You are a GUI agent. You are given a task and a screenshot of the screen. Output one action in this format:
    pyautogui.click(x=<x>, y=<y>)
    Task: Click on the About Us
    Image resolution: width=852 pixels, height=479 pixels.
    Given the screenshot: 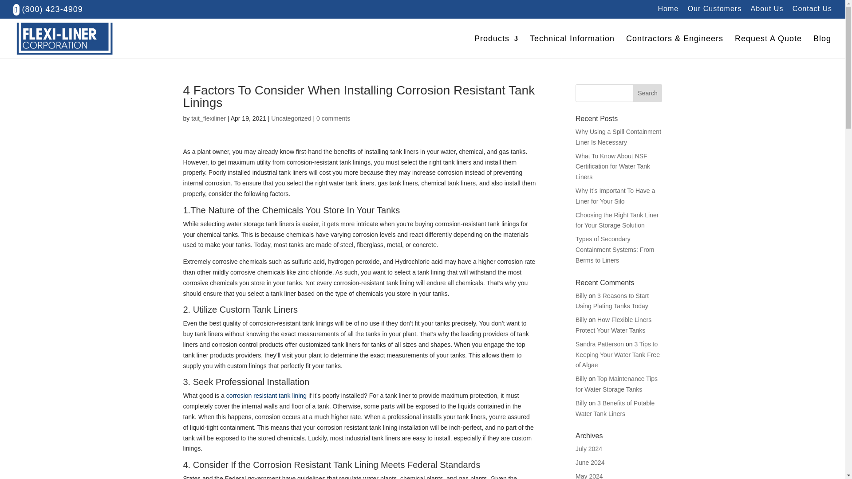 What is the action you would take?
    pyautogui.click(x=767, y=11)
    